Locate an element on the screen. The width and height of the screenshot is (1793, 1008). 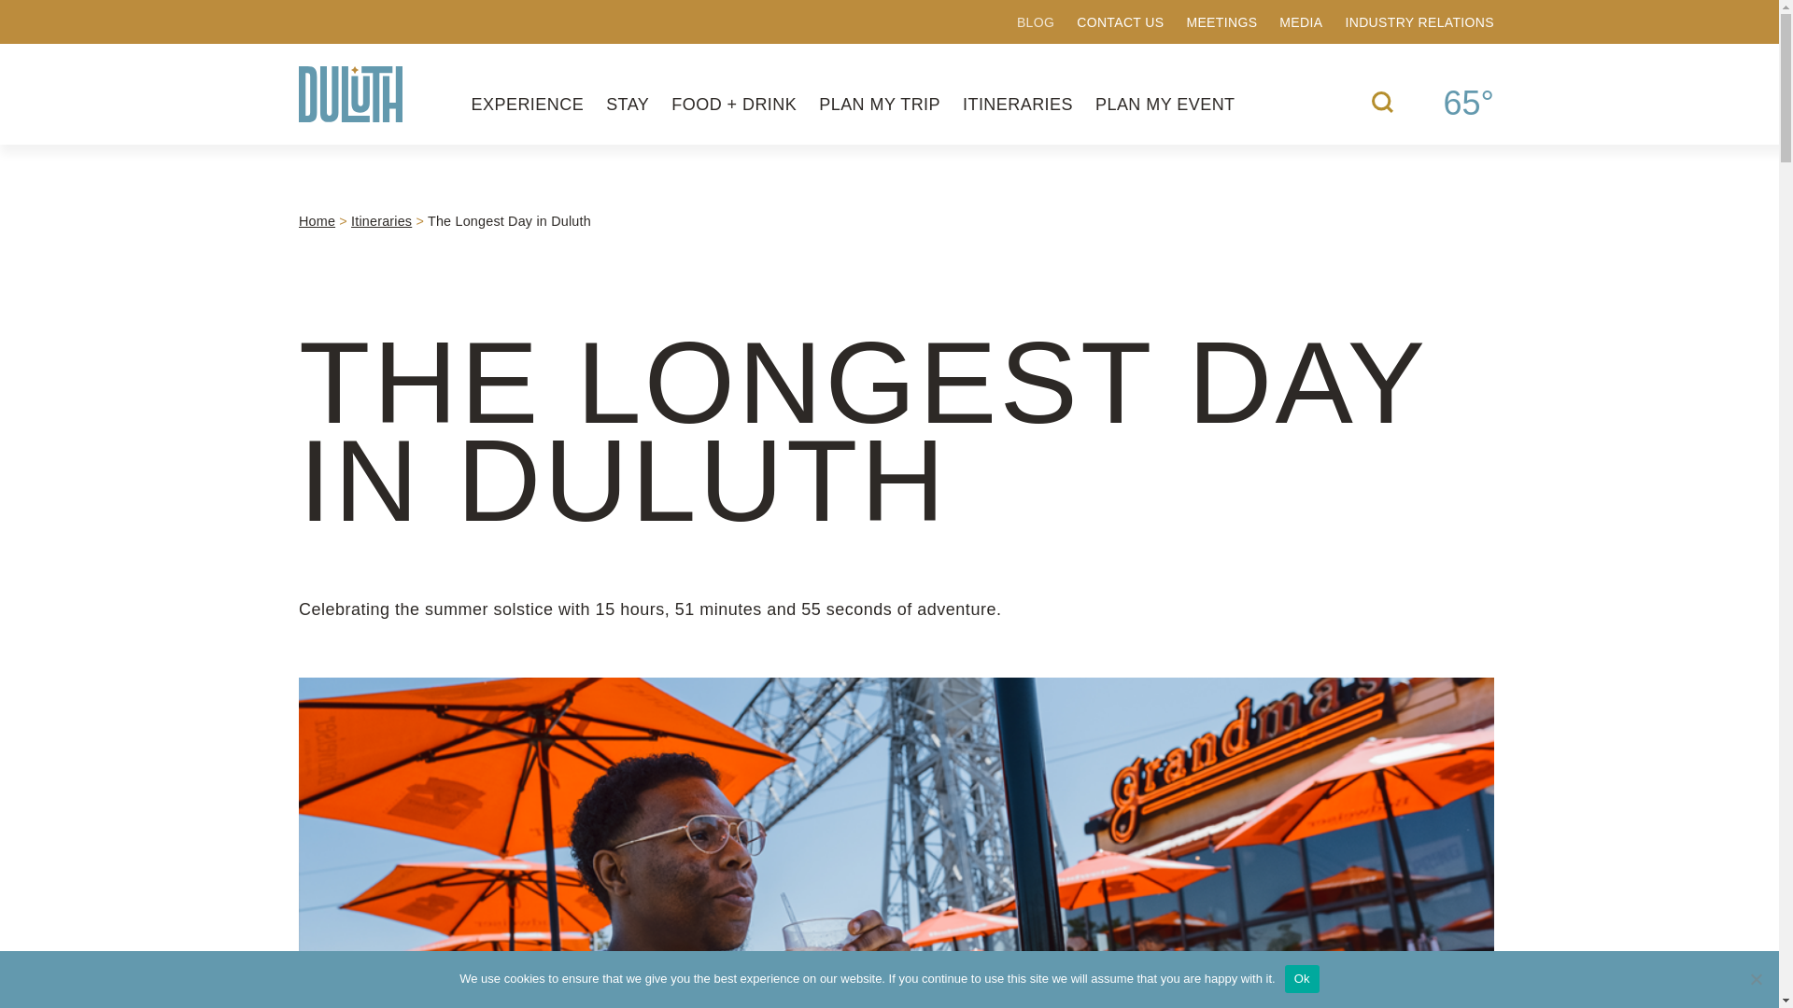
PLAN MY TRIP is located at coordinates (880, 105).